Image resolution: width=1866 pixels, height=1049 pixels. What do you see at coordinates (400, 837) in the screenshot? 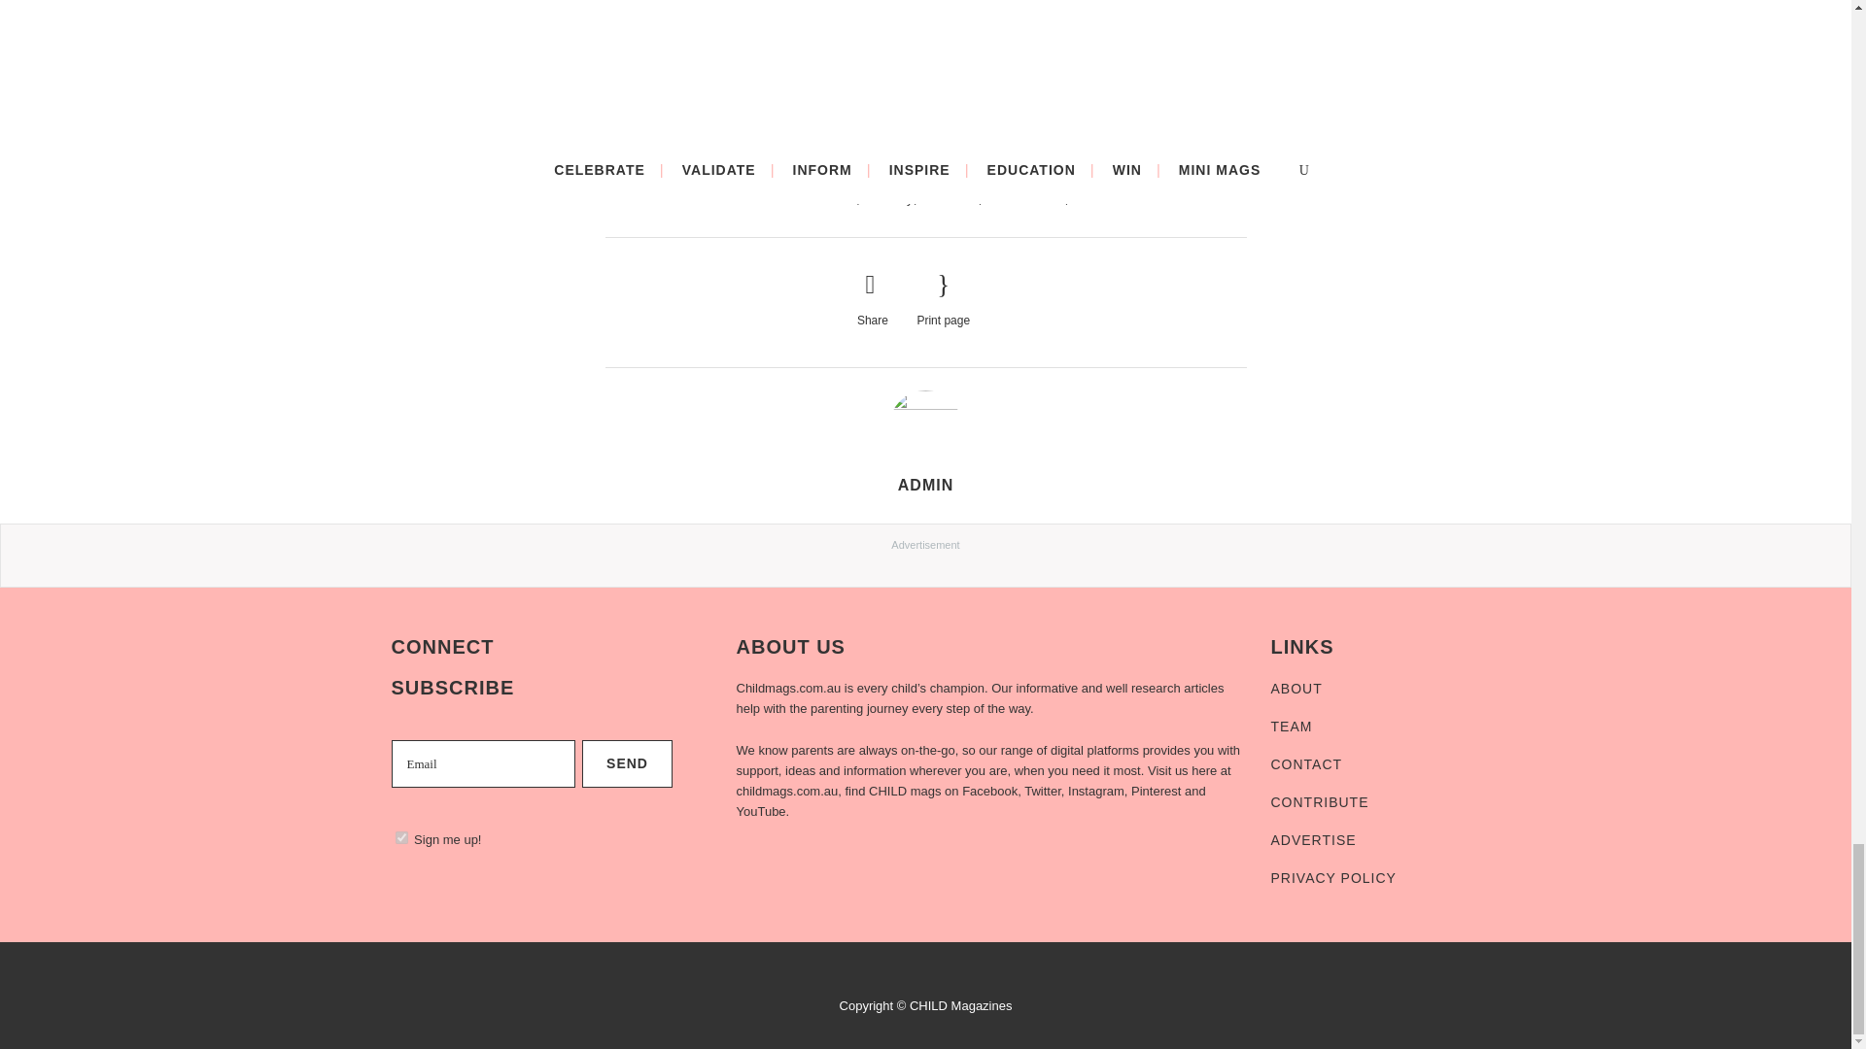
I see `1` at bounding box center [400, 837].